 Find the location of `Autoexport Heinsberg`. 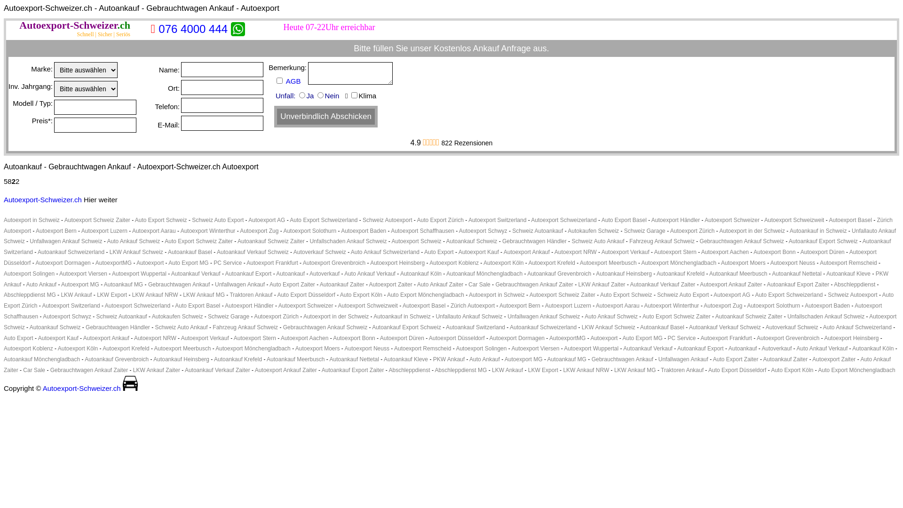

Autoexport Heinsberg is located at coordinates (397, 263).